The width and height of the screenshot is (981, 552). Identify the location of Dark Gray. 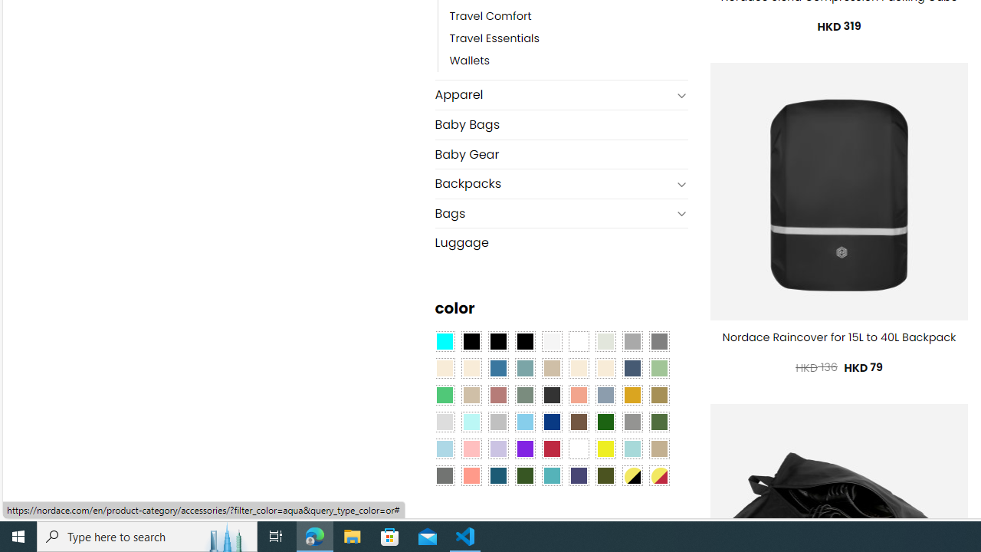
(632, 340).